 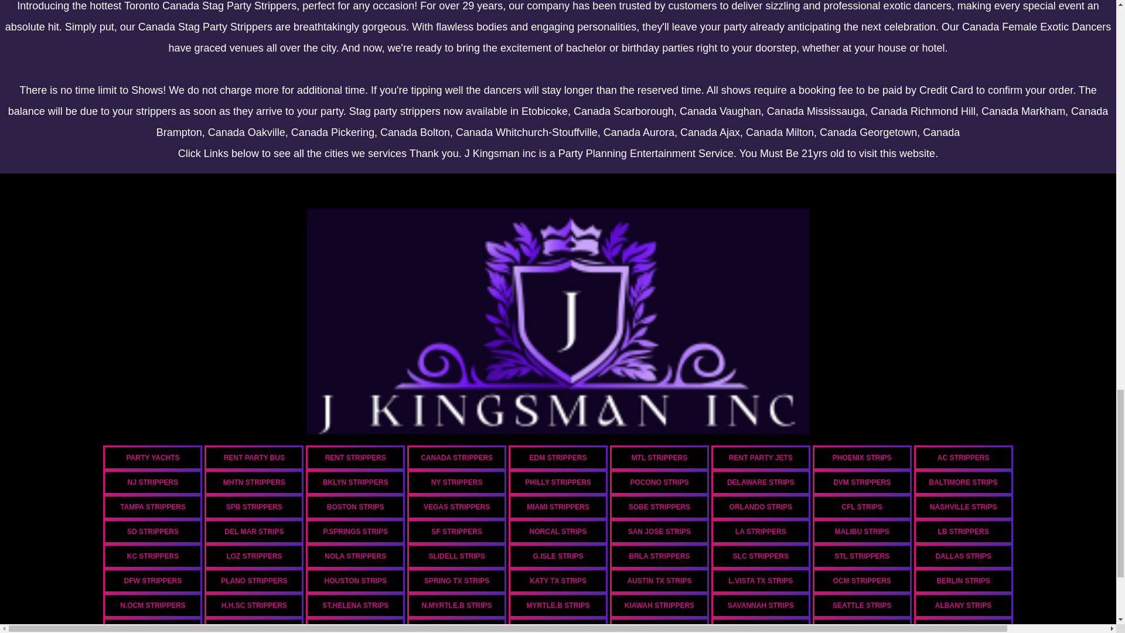 I want to click on NY STRIPPERS, so click(x=457, y=482).